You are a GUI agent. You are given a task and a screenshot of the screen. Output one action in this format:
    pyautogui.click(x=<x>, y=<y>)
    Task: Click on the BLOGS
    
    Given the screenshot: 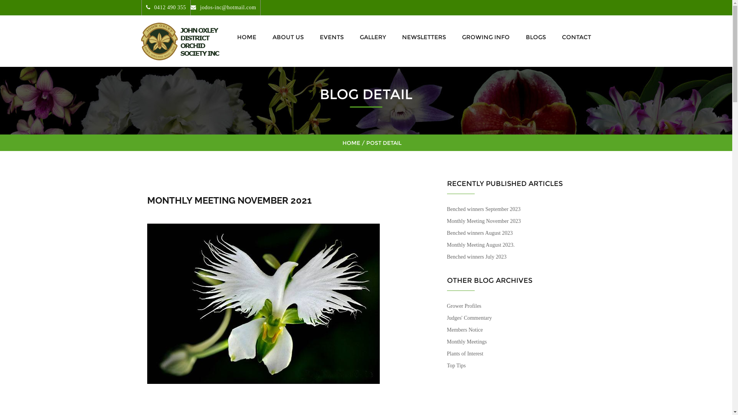 What is the action you would take?
    pyautogui.click(x=536, y=37)
    